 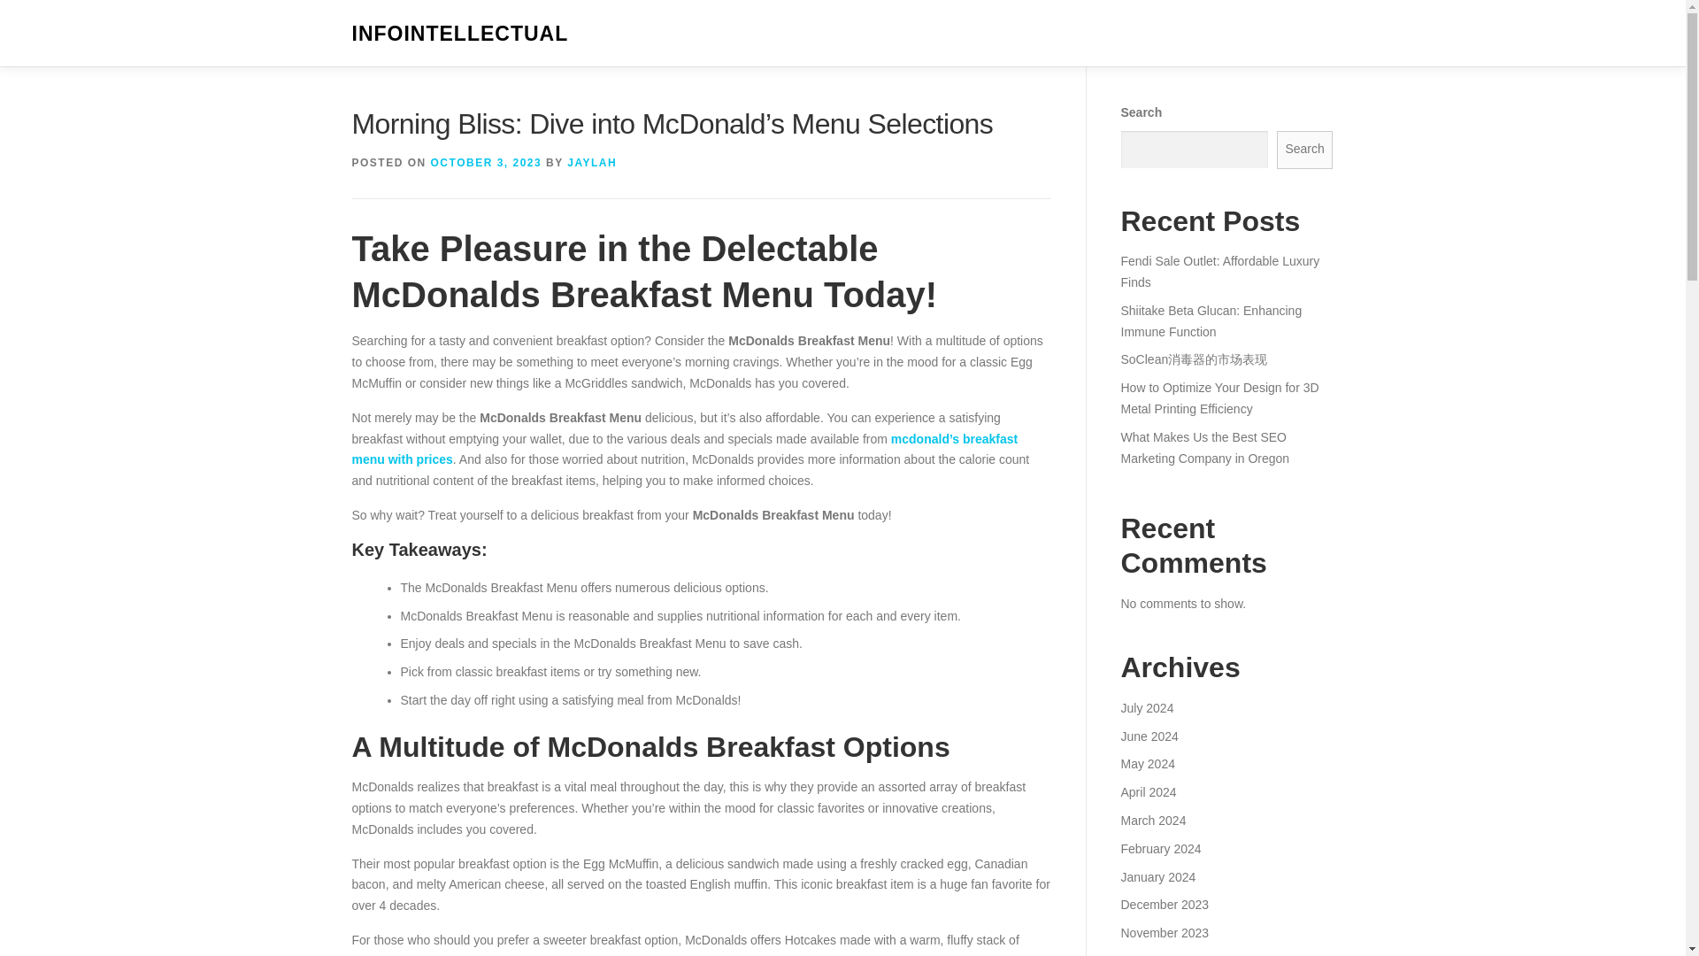 I want to click on October 2023, so click(x=1157, y=954).